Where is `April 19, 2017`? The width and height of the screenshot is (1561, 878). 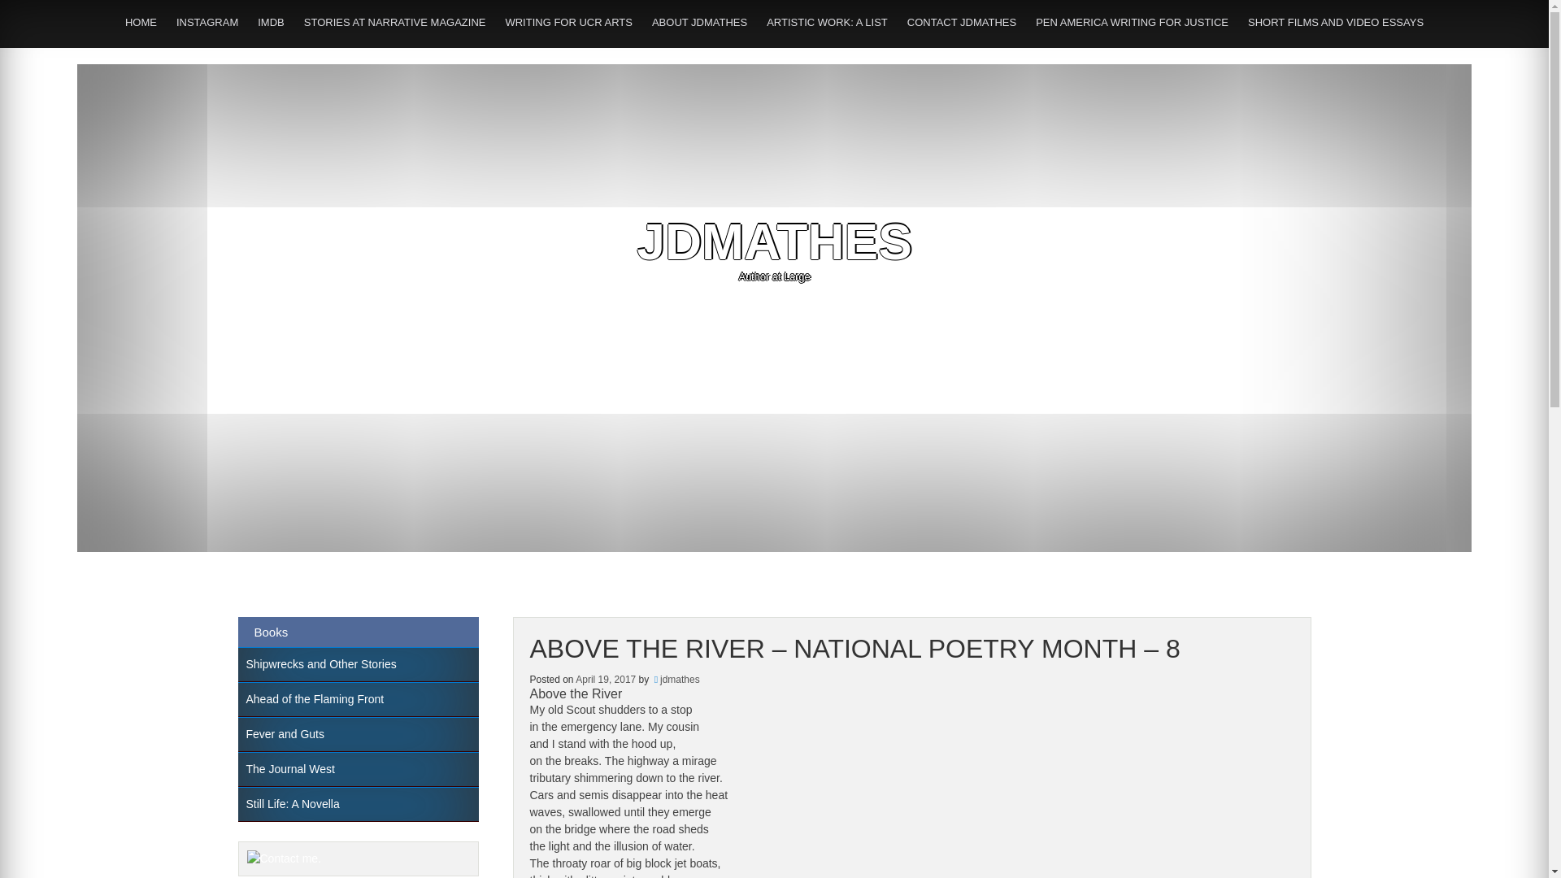
April 19, 2017 is located at coordinates (605, 680).